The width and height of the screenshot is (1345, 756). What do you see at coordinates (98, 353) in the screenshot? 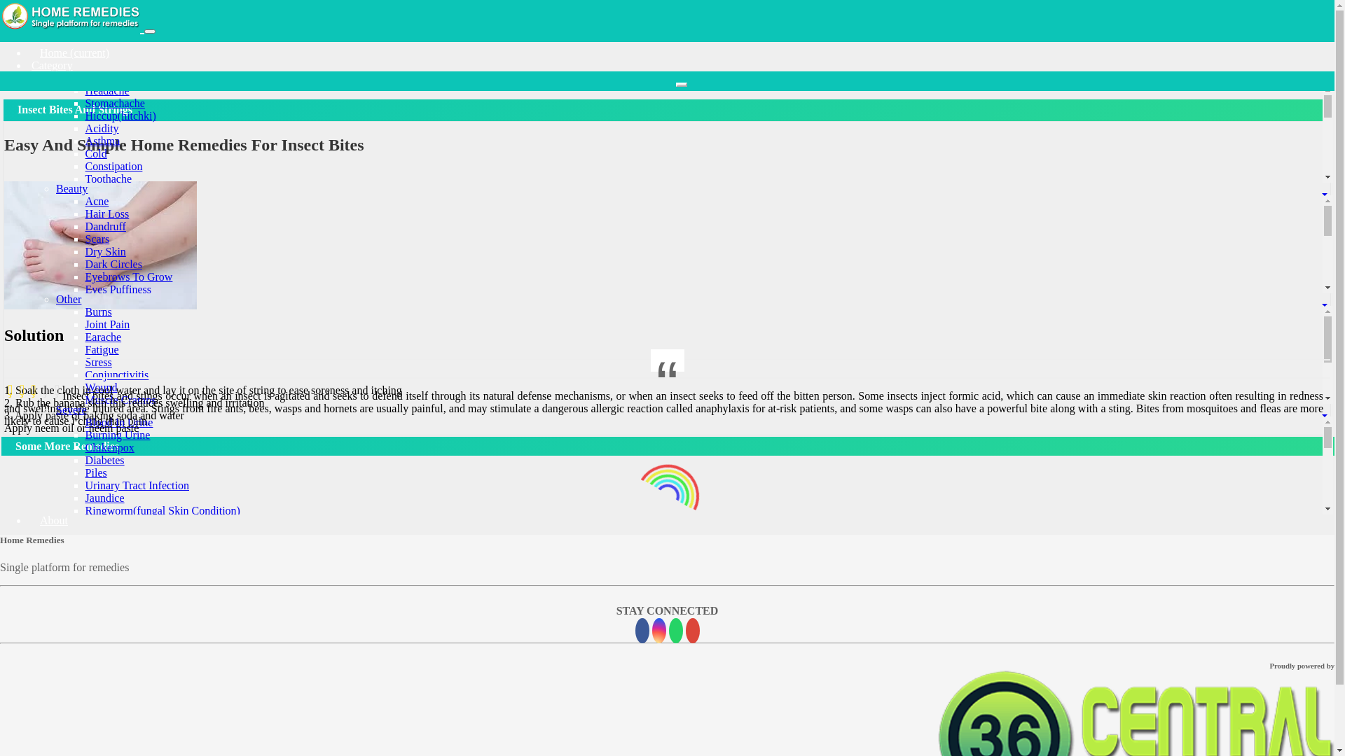
I see `Warts` at bounding box center [98, 353].